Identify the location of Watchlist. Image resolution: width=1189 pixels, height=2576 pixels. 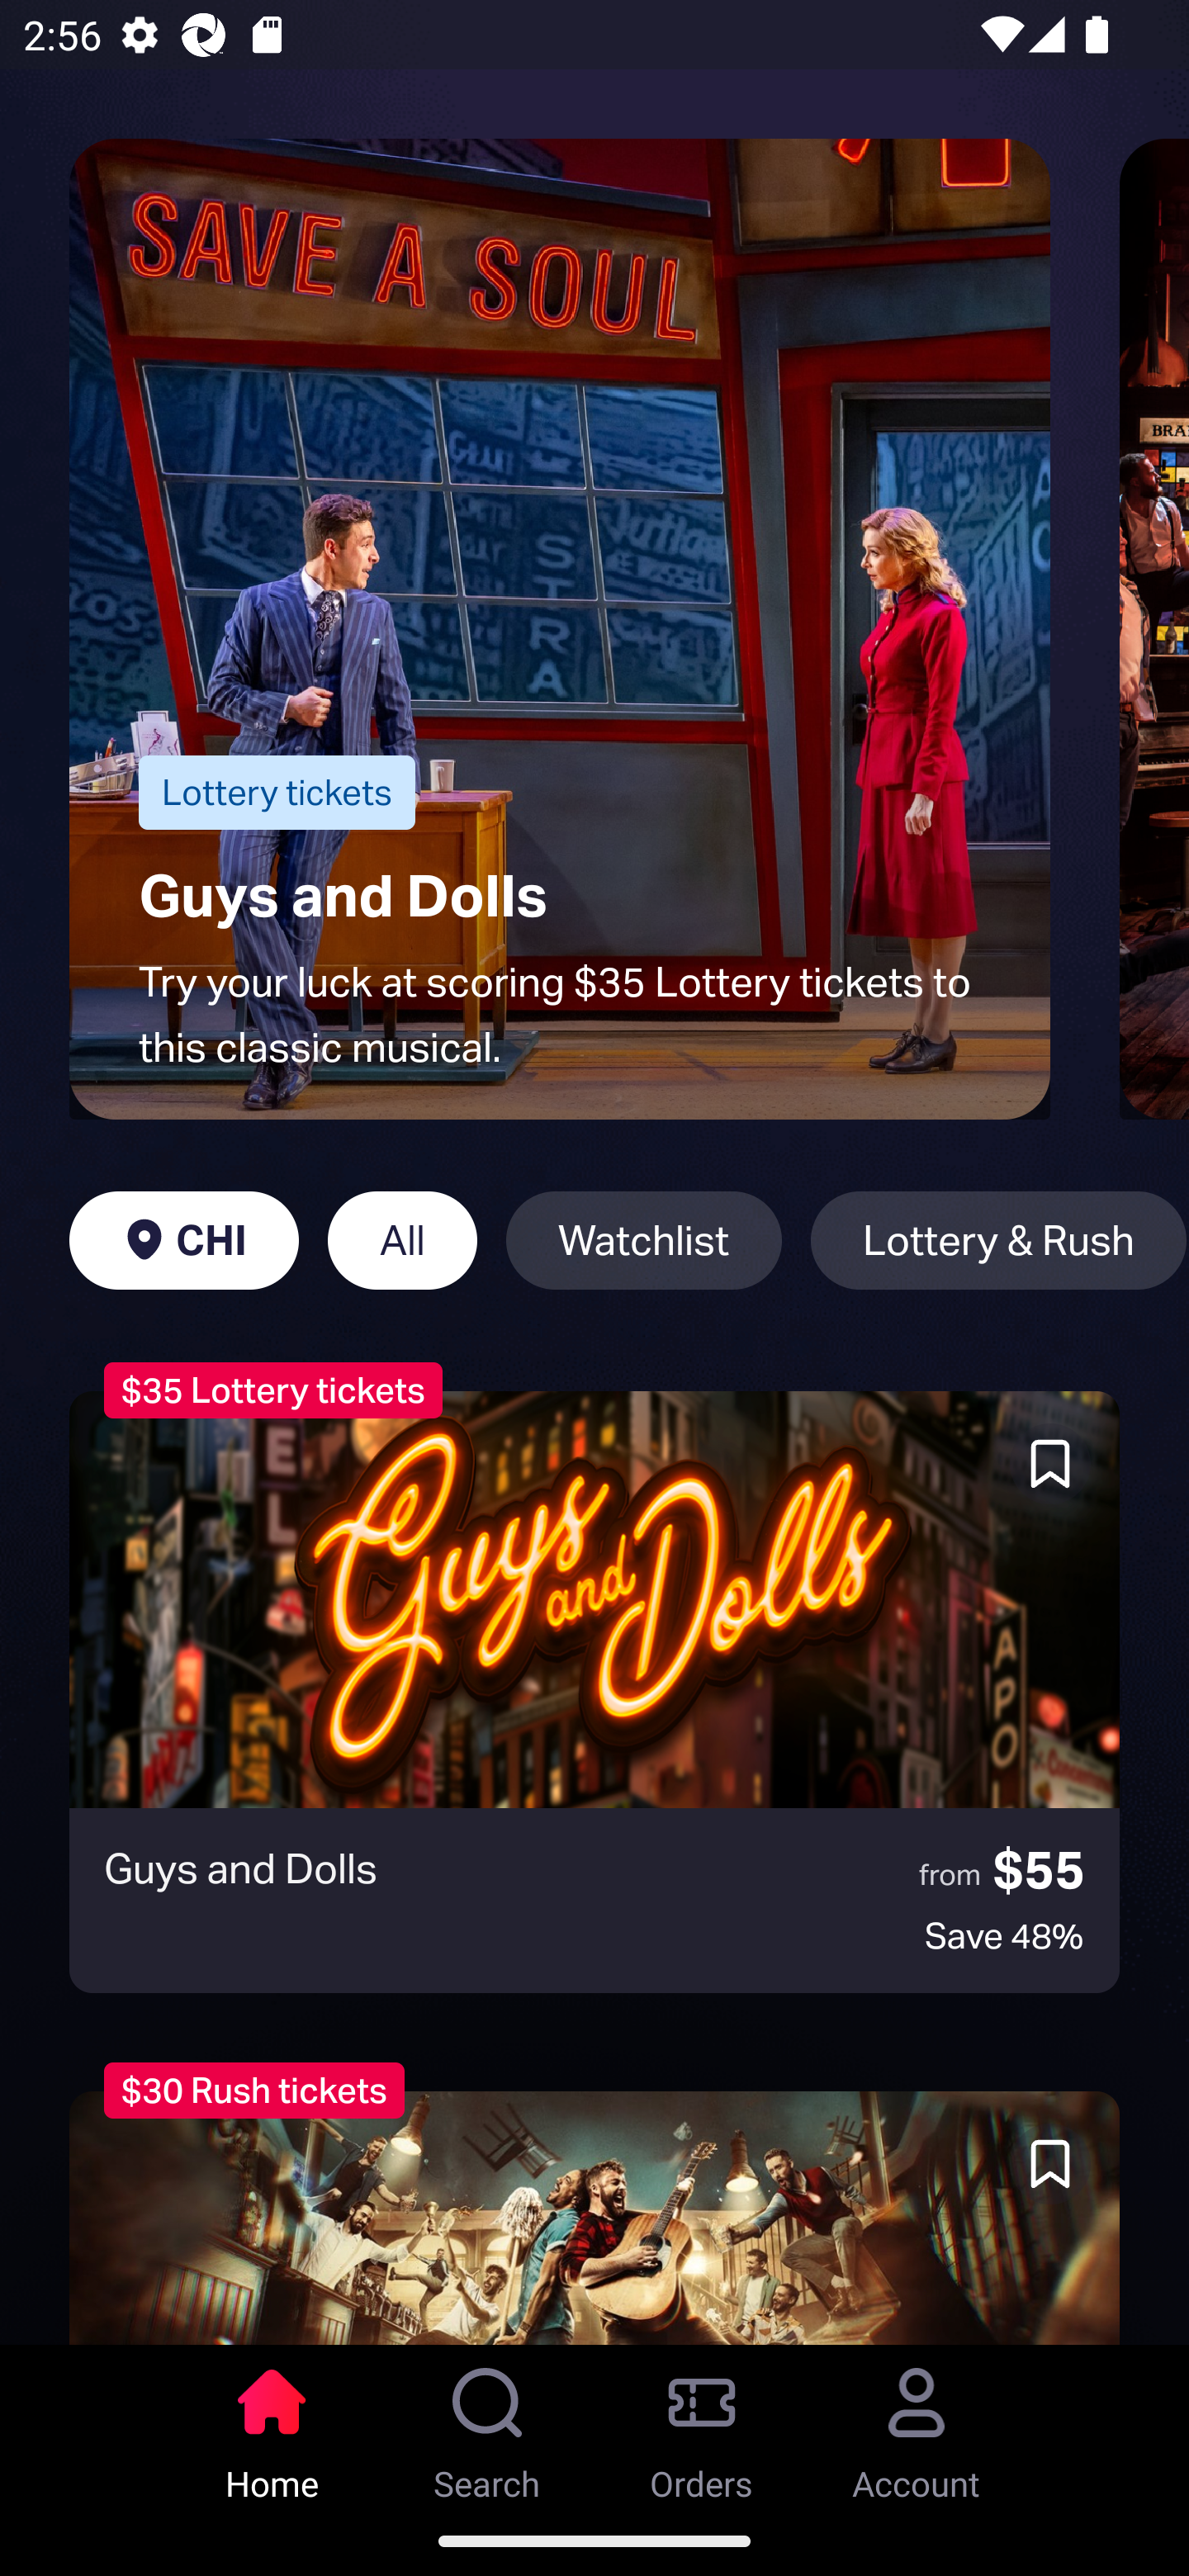
(644, 1240).